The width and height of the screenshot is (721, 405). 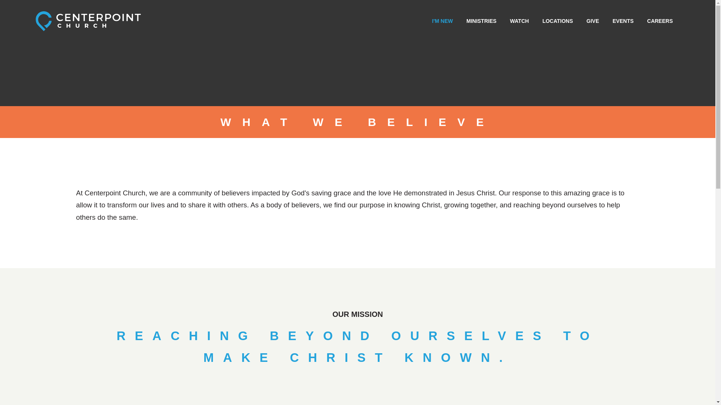 What do you see at coordinates (442, 22) in the screenshot?
I see `I'M NEW` at bounding box center [442, 22].